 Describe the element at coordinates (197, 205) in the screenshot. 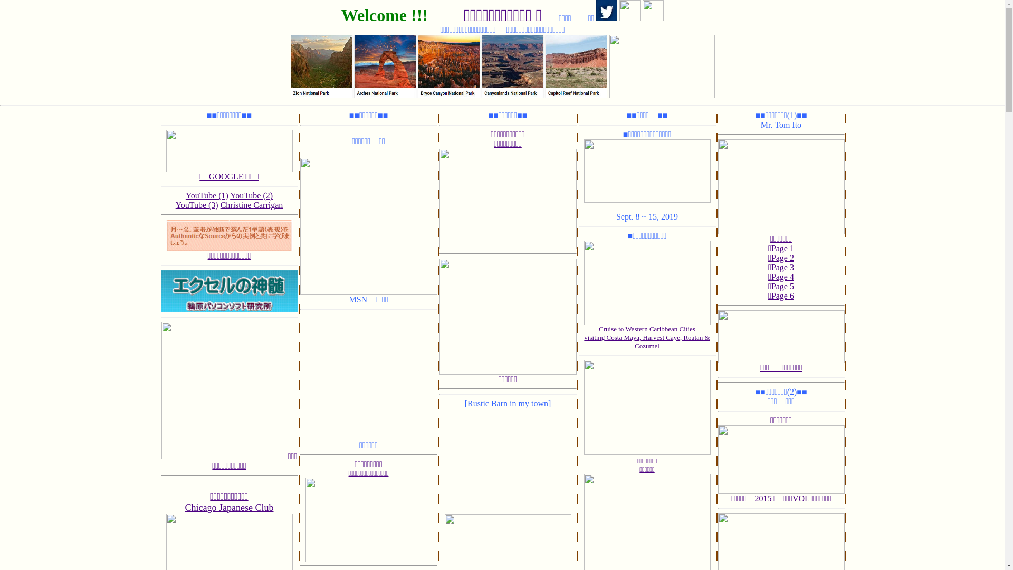

I see `YouTube (3)` at that location.